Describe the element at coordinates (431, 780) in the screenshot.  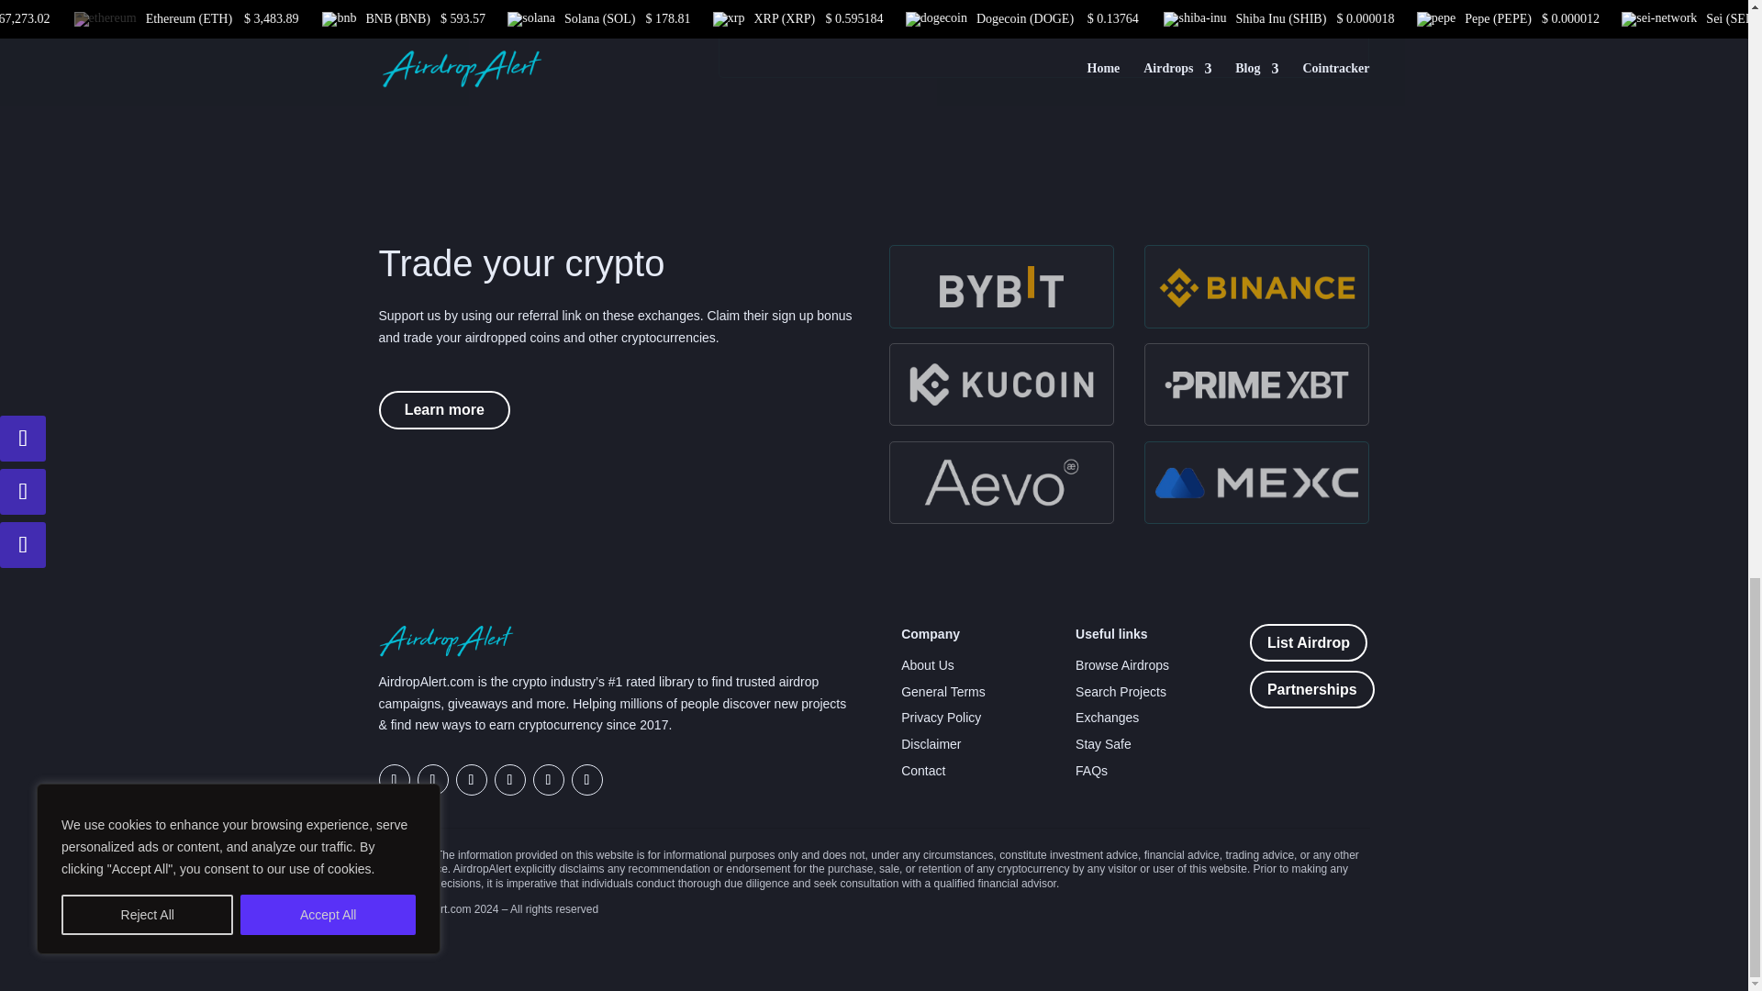
I see `Follow on X` at that location.